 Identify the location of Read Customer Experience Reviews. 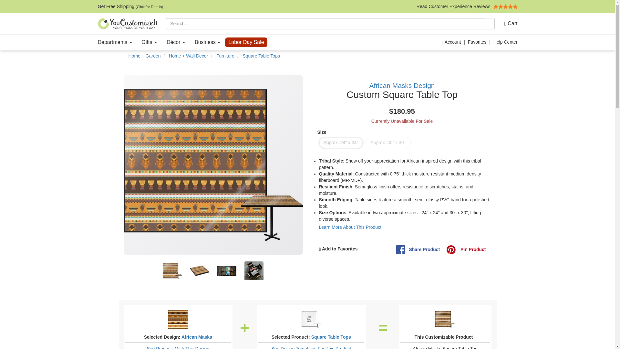
(467, 6).